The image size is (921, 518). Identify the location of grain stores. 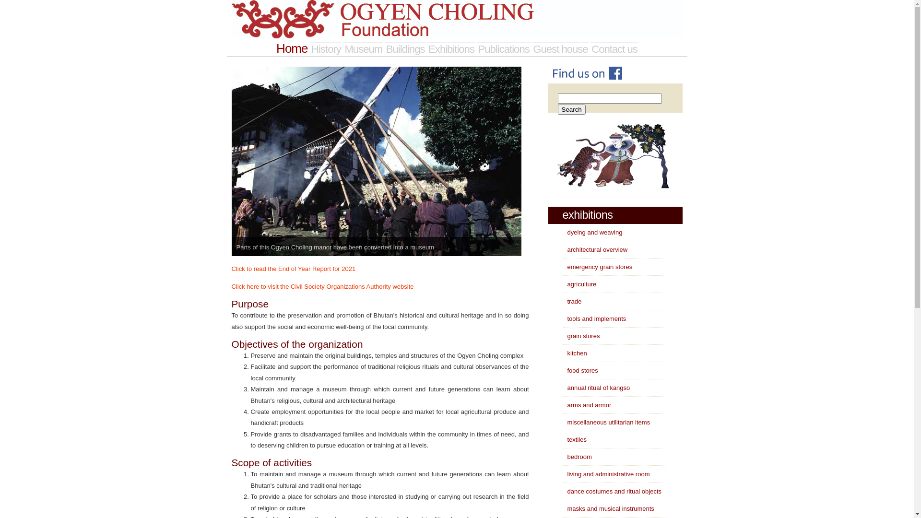
(581, 336).